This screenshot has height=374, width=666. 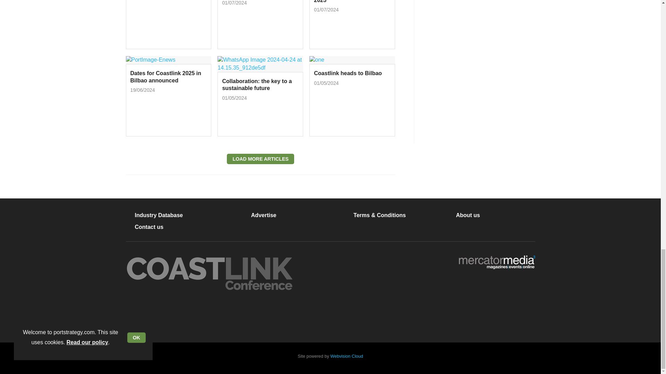 What do you see at coordinates (225, 316) in the screenshot?
I see `Connect with us on Youtube` at bounding box center [225, 316].